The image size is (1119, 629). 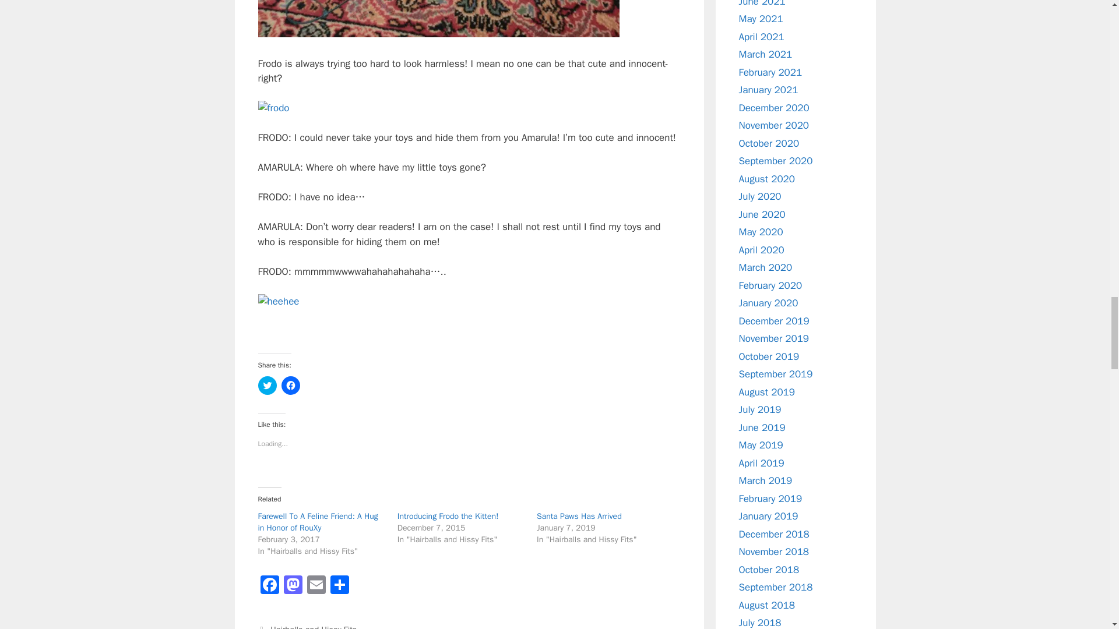 What do you see at coordinates (267, 386) in the screenshot?
I see `Click to share on Twitter` at bounding box center [267, 386].